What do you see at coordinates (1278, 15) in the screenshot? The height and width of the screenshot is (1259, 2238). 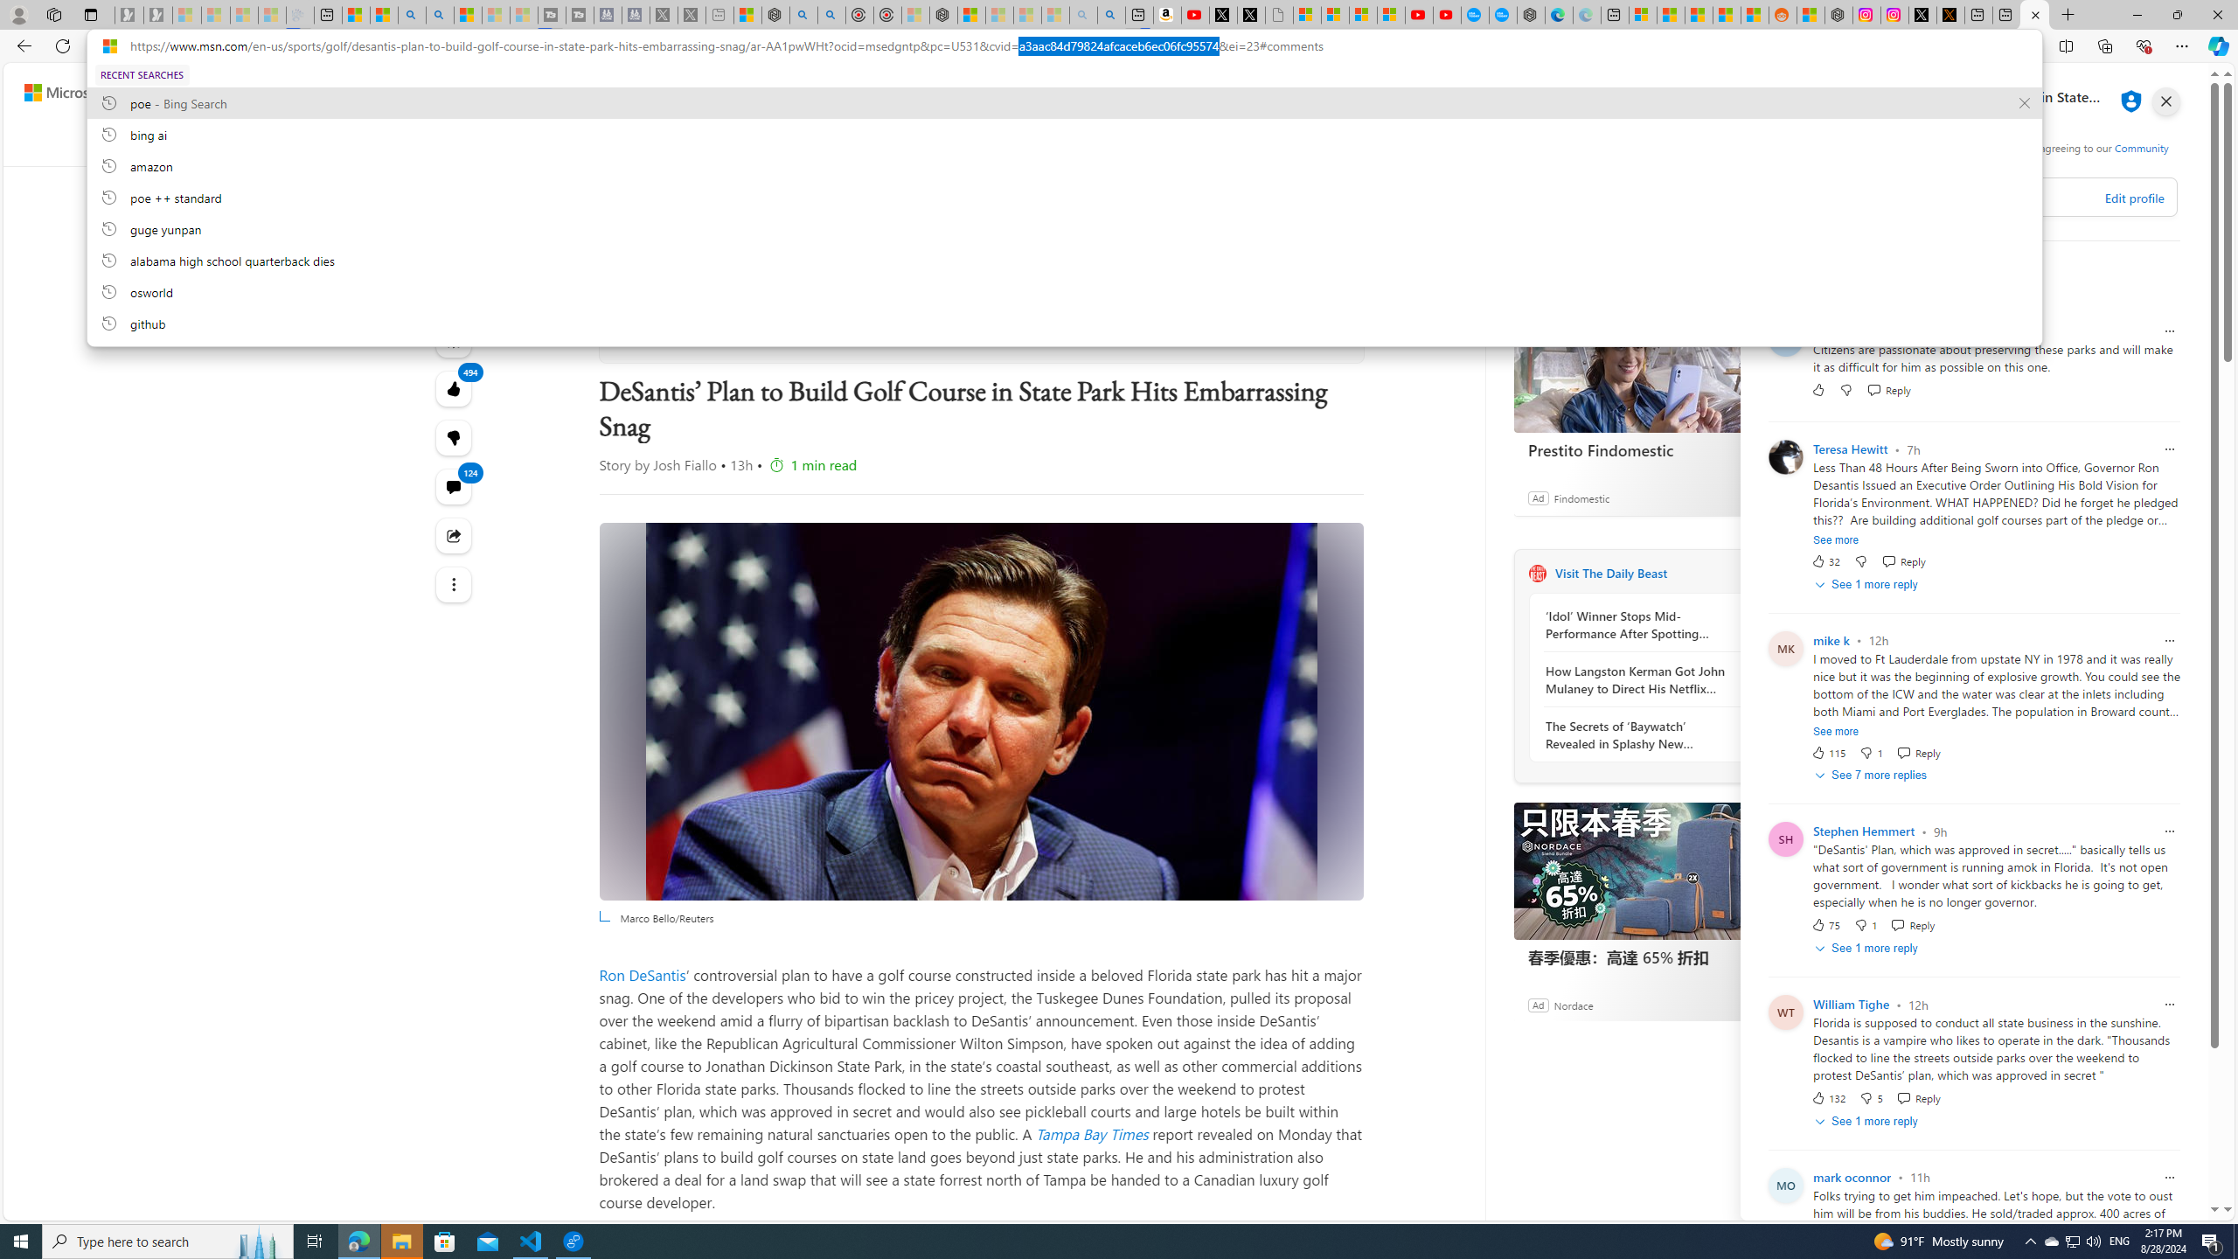 I see `Untitled` at bounding box center [1278, 15].